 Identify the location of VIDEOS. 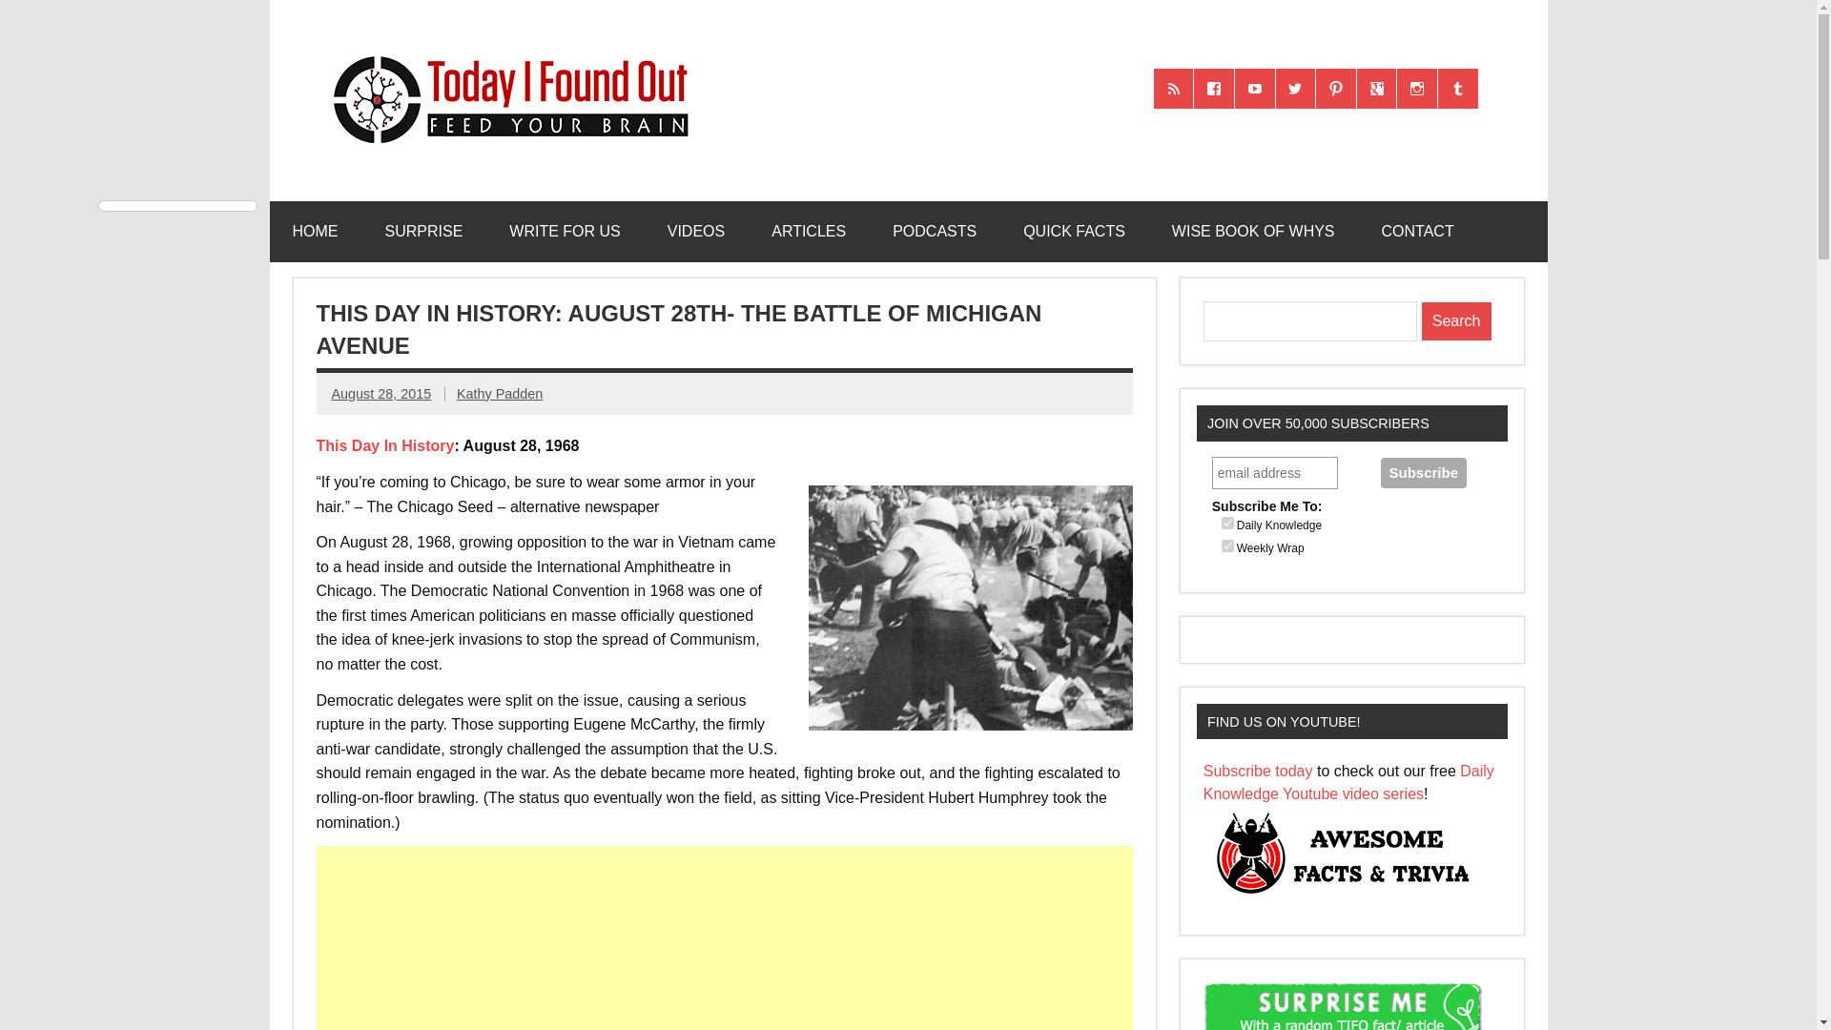
(695, 231).